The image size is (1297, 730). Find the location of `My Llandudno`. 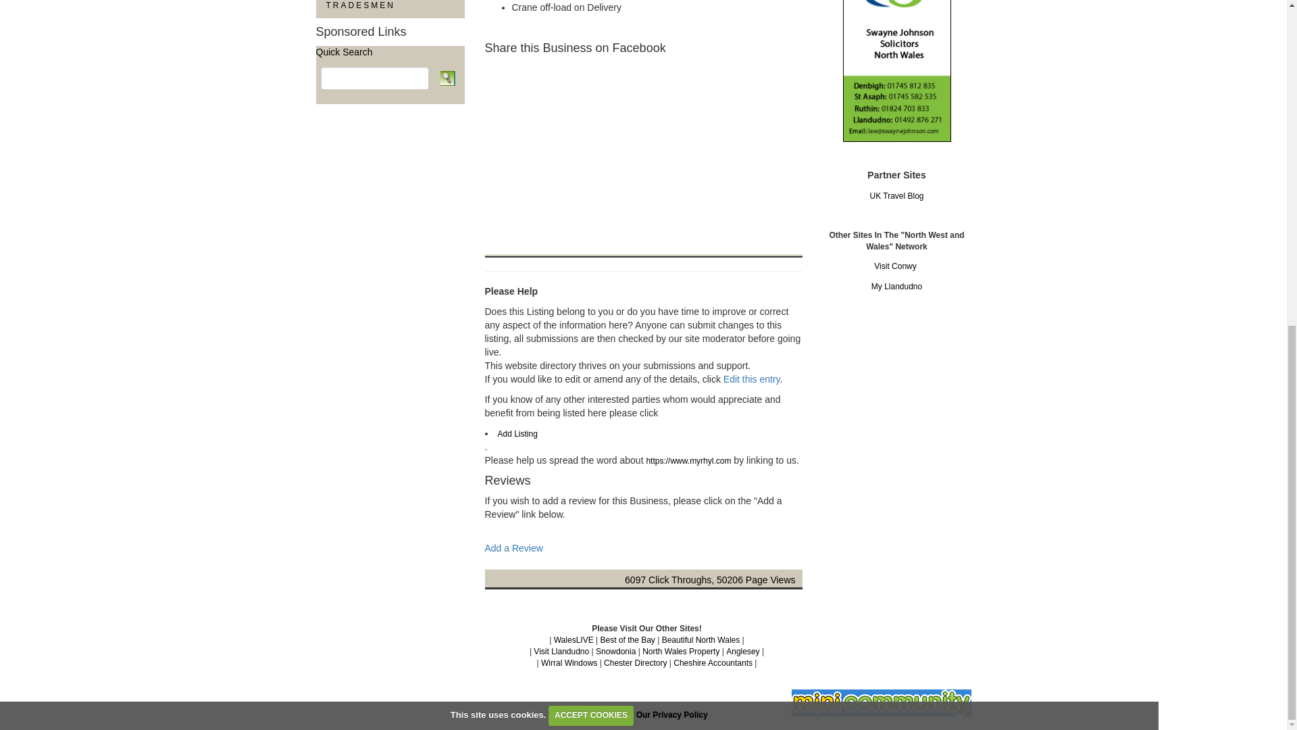

My Llandudno is located at coordinates (897, 286).